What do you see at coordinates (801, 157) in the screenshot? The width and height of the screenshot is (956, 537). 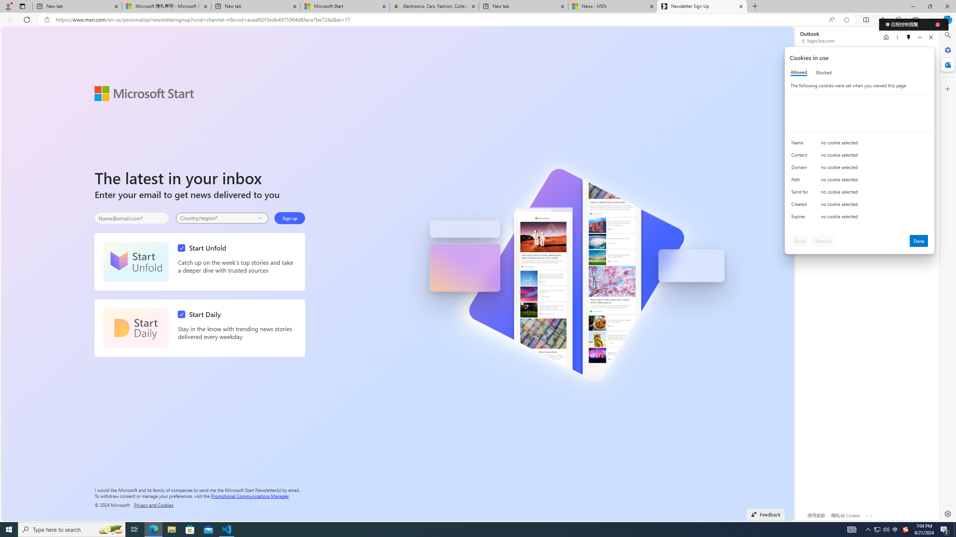 I see `Content` at bounding box center [801, 157].